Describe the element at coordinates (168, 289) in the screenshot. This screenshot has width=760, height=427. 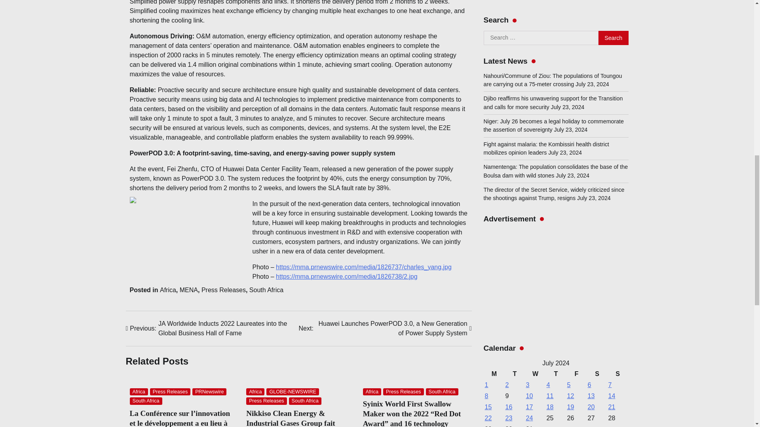
I see `Africa` at that location.